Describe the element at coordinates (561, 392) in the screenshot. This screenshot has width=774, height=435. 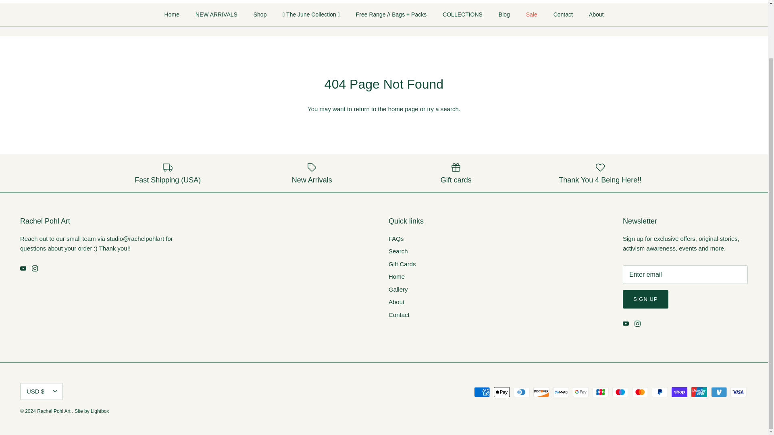
I see `Meta Pay` at that location.